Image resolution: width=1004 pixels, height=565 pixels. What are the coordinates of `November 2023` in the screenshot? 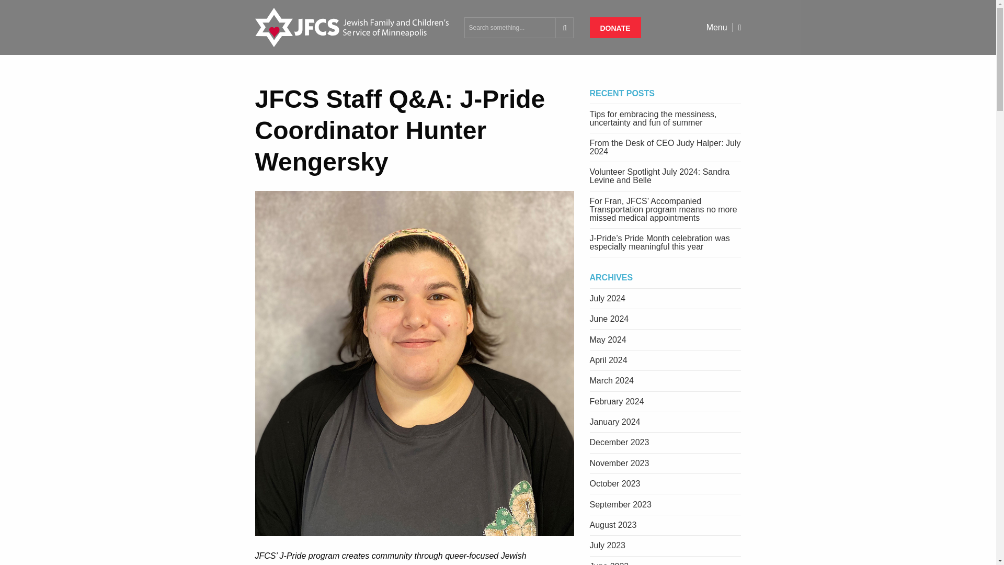 It's located at (666, 464).